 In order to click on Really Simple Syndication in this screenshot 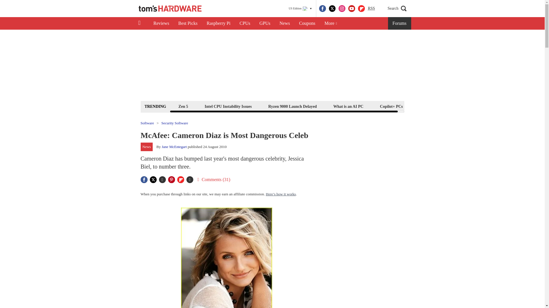, I will do `click(371, 8)`.